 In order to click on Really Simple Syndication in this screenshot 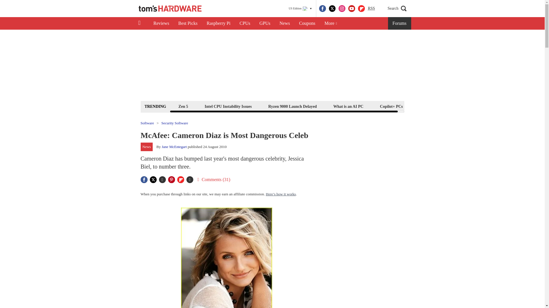, I will do `click(371, 8)`.